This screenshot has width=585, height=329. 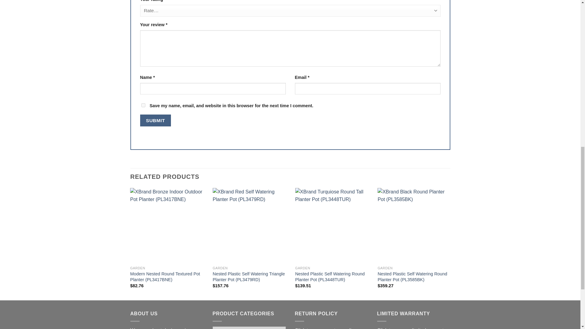 What do you see at coordinates (143, 105) in the screenshot?
I see `yes` at bounding box center [143, 105].